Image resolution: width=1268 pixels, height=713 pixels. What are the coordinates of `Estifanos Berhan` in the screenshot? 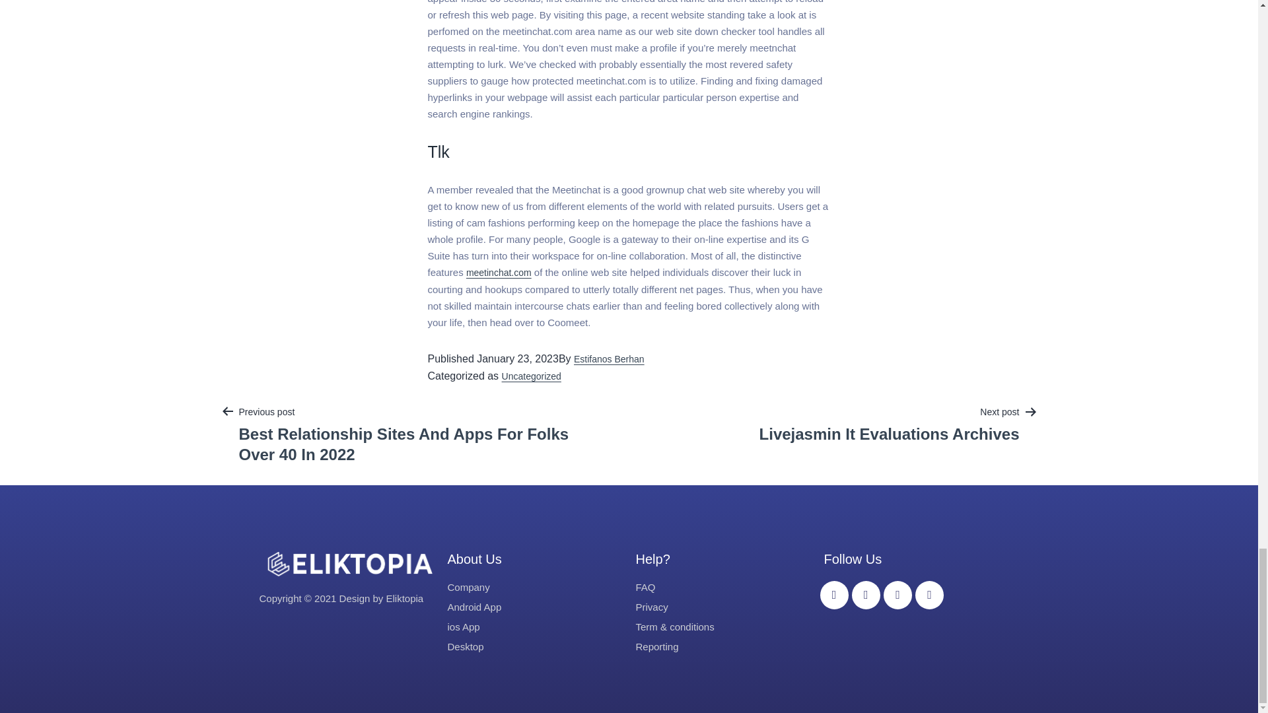 It's located at (889, 424).